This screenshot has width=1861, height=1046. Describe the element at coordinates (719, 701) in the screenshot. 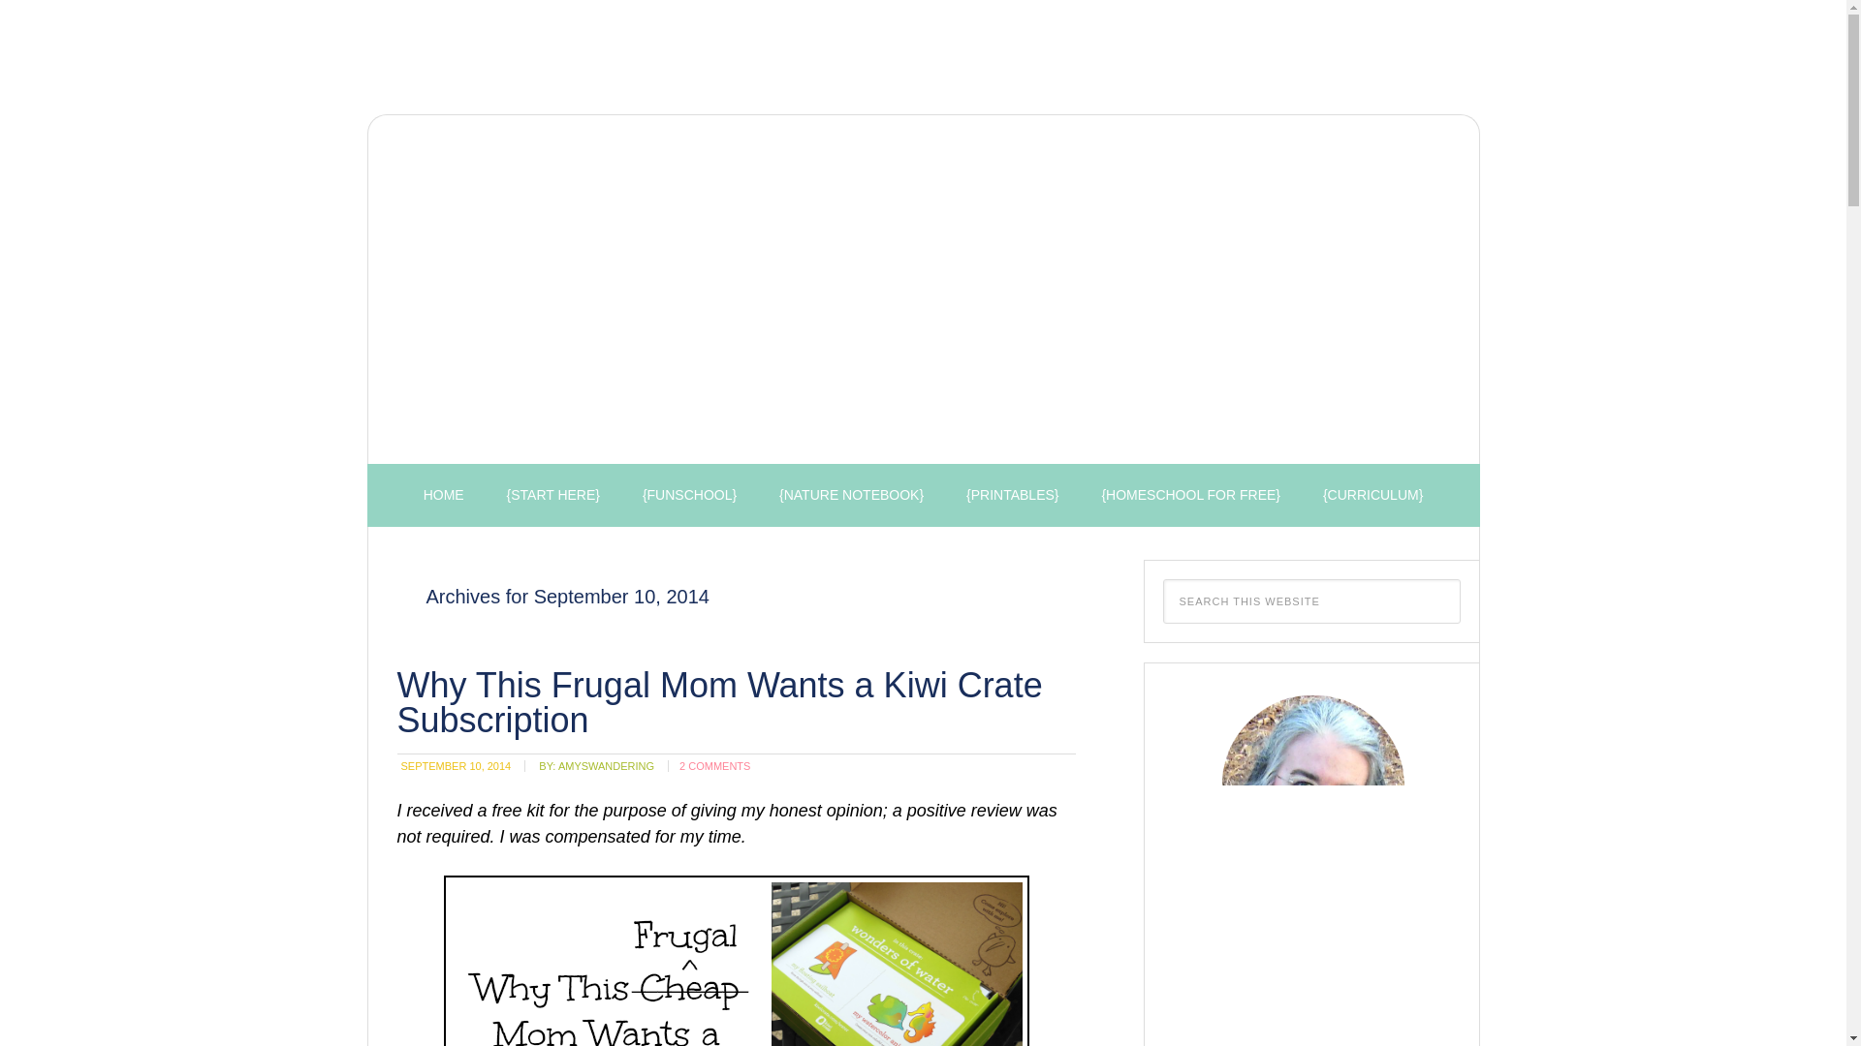

I see `Why This Frugal Mom Wants a Kiwi Crate Subscription` at that location.